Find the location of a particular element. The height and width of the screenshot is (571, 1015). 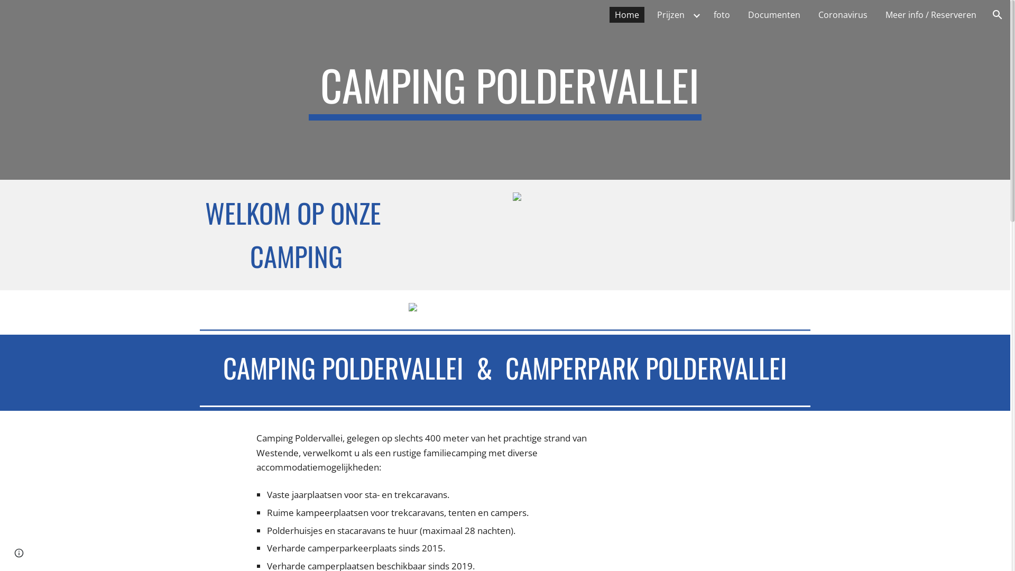

Prijzen is located at coordinates (671, 15).